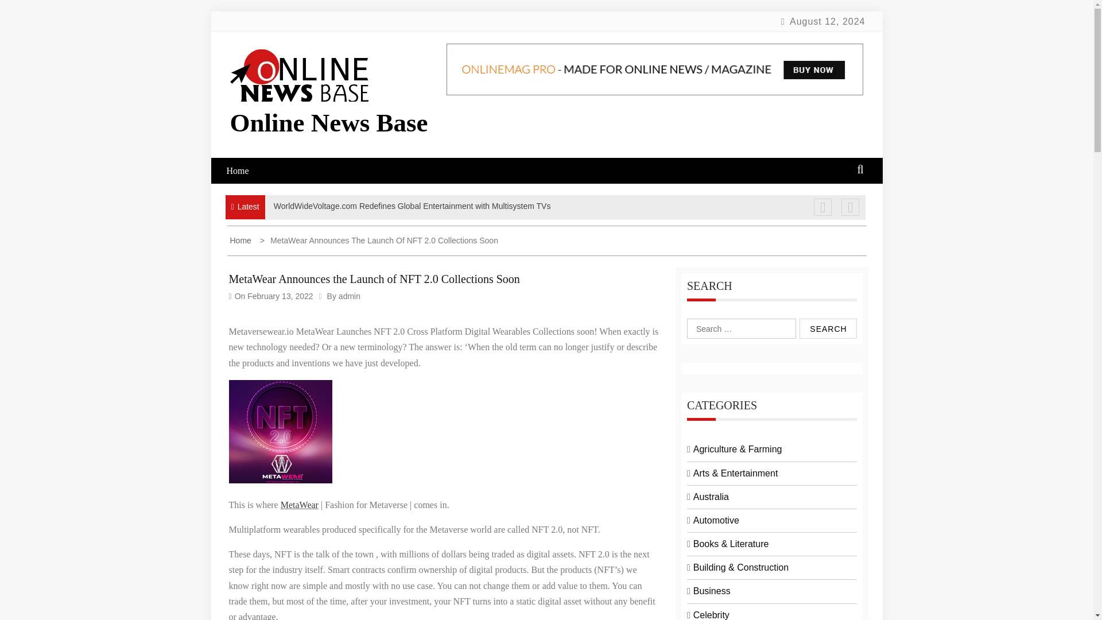  Describe the element at coordinates (245, 170) in the screenshot. I see `Home` at that location.